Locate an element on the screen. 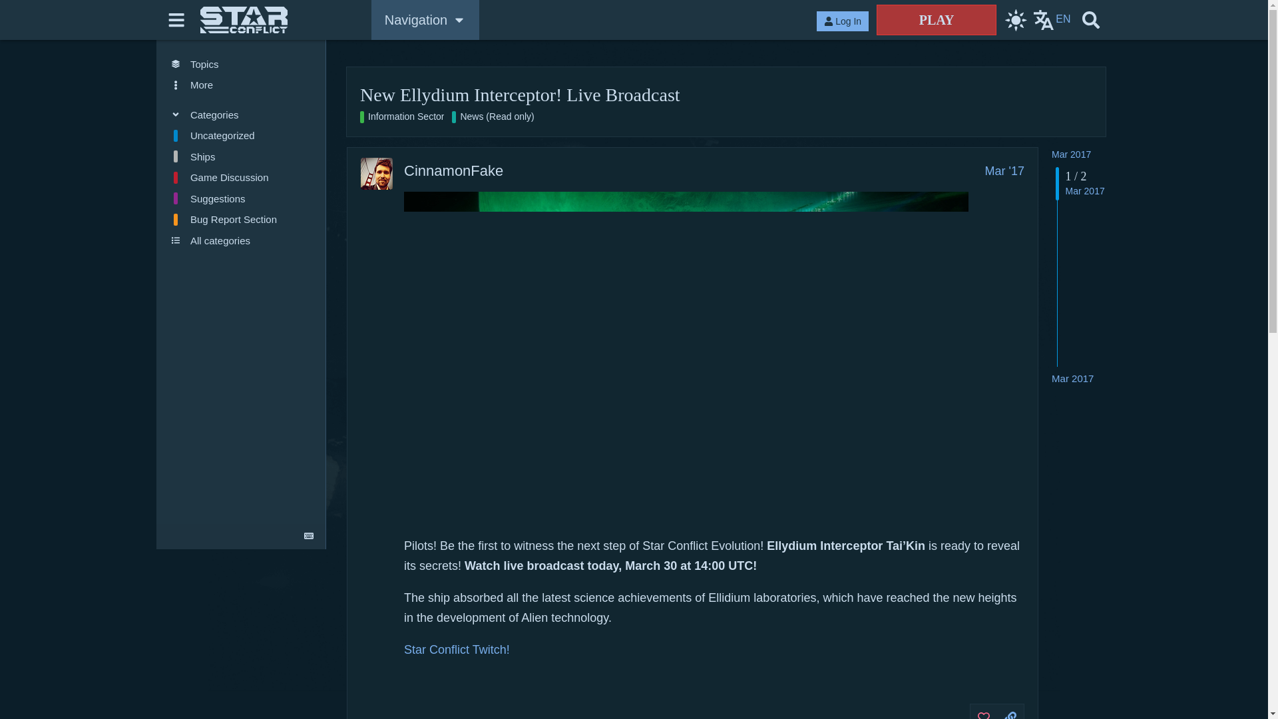 This screenshot has height=719, width=1278. Keyboard Shortcuts is located at coordinates (309, 535).